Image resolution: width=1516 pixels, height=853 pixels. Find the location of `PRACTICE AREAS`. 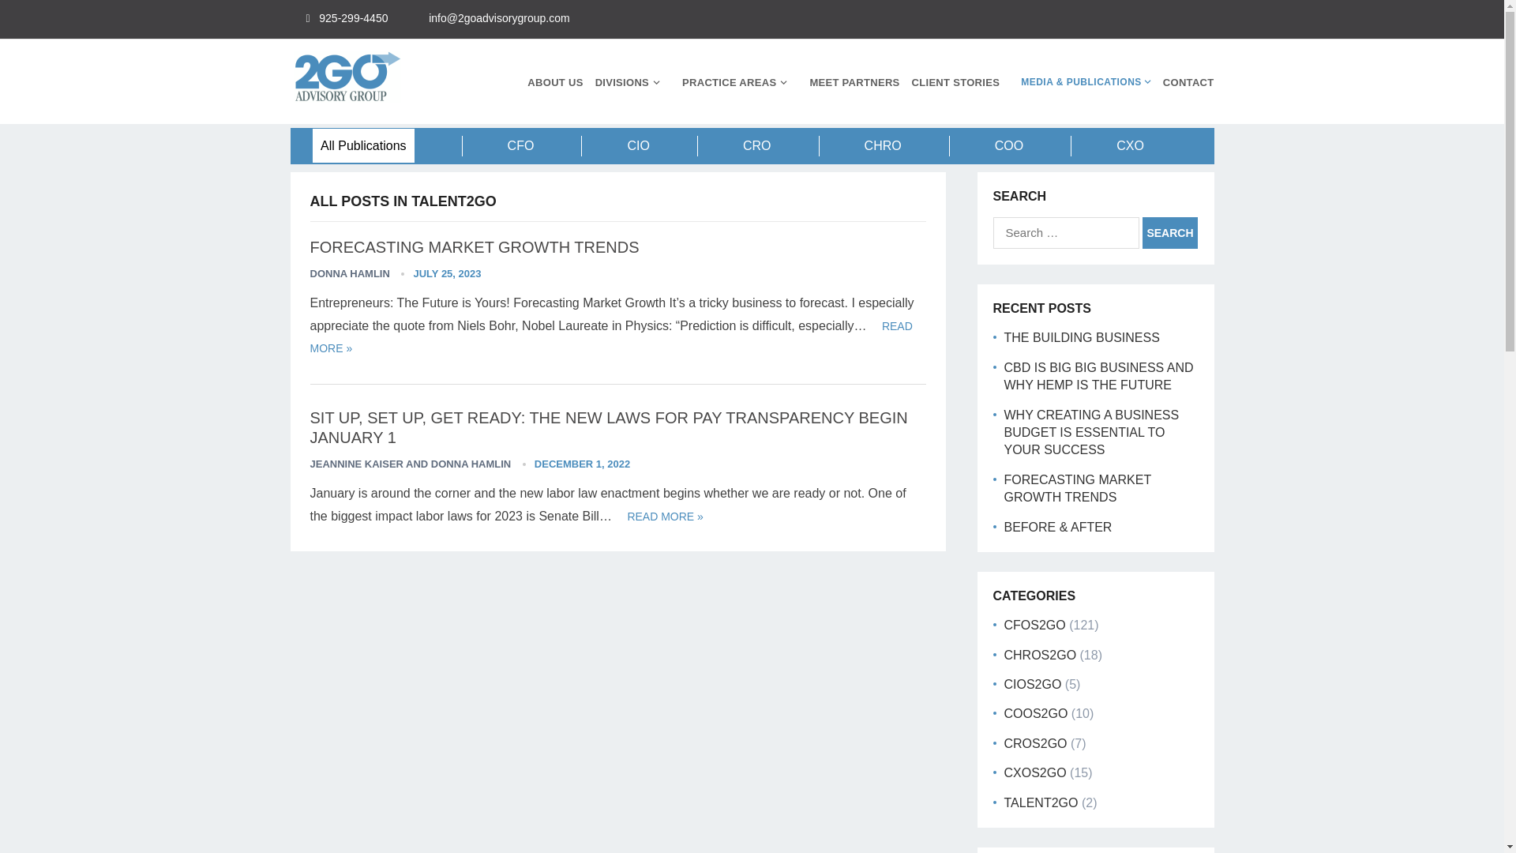

PRACTICE AREAS is located at coordinates (739, 82).